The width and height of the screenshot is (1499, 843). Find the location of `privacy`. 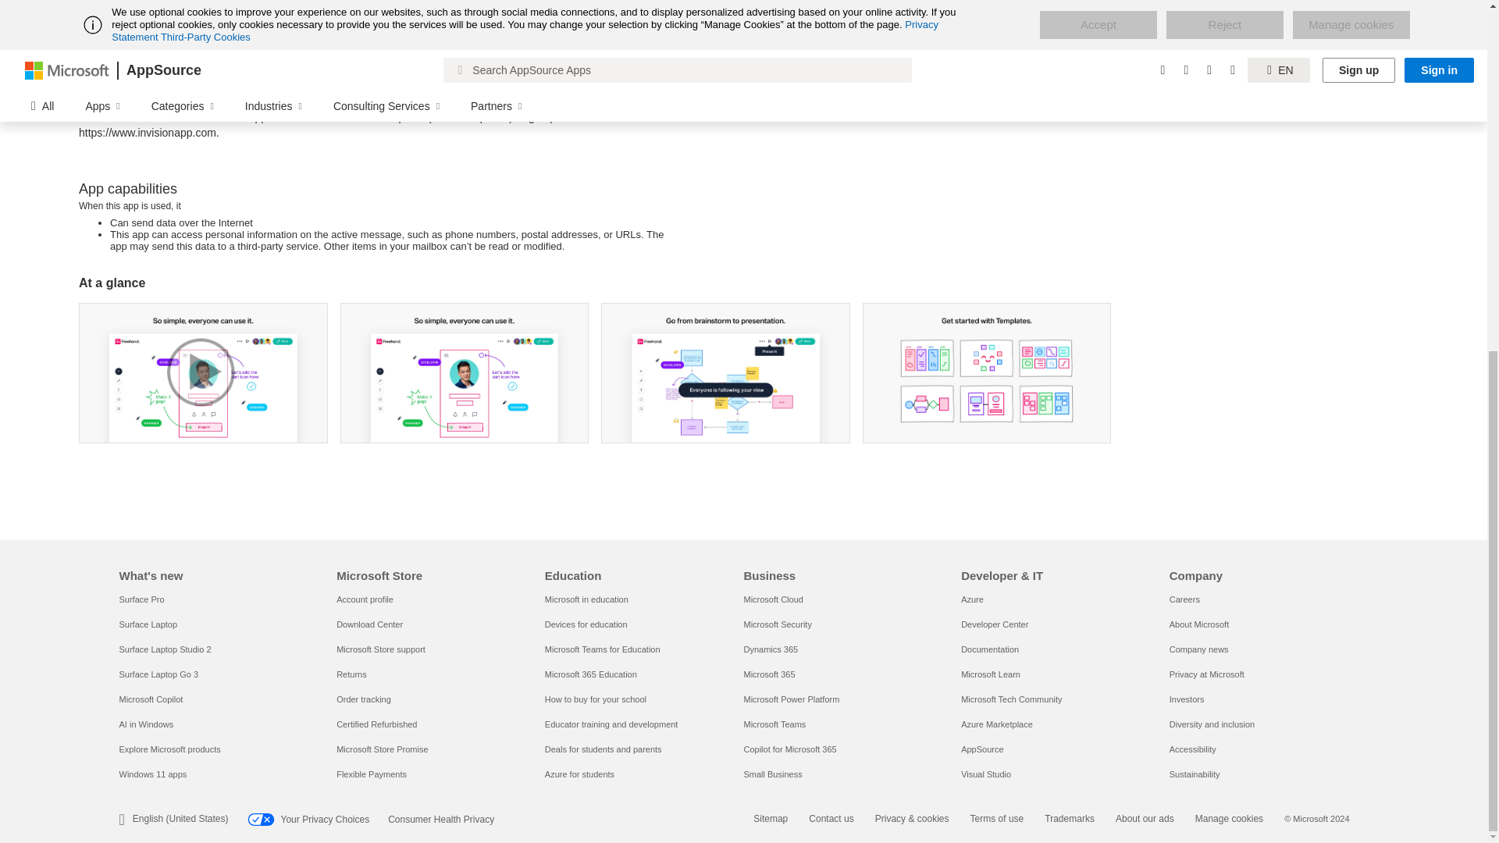

privacy is located at coordinates (1242, 3).